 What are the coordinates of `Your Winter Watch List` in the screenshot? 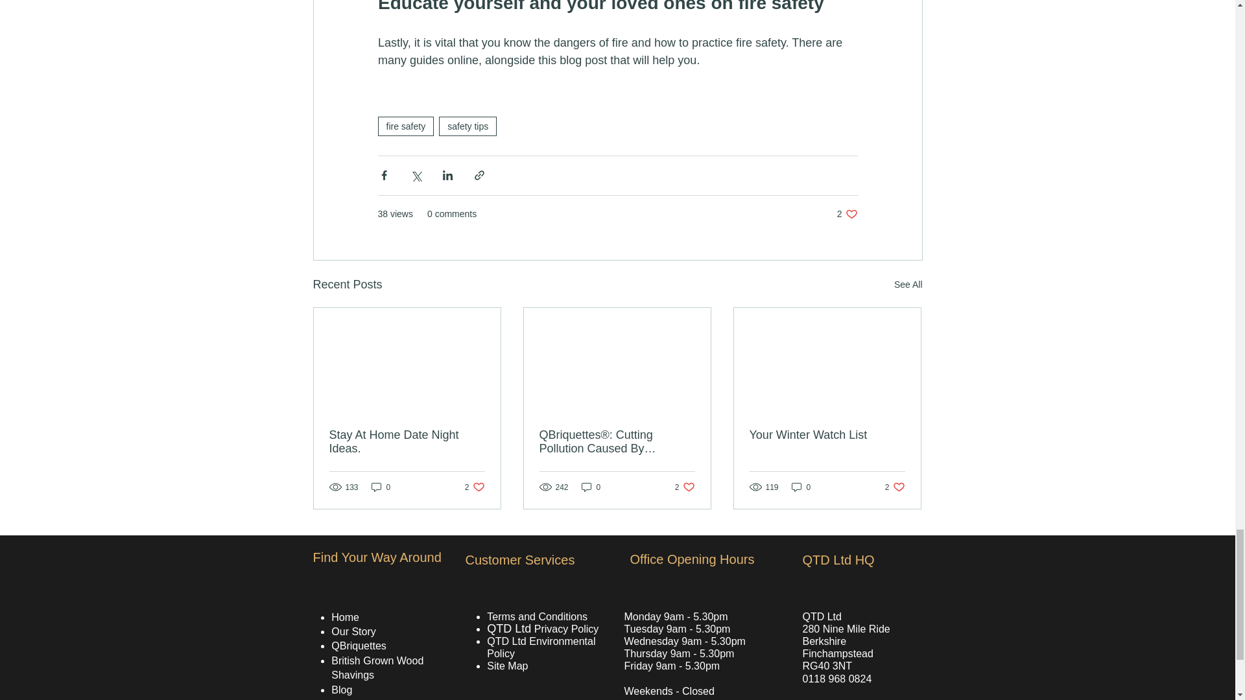 It's located at (908, 285).